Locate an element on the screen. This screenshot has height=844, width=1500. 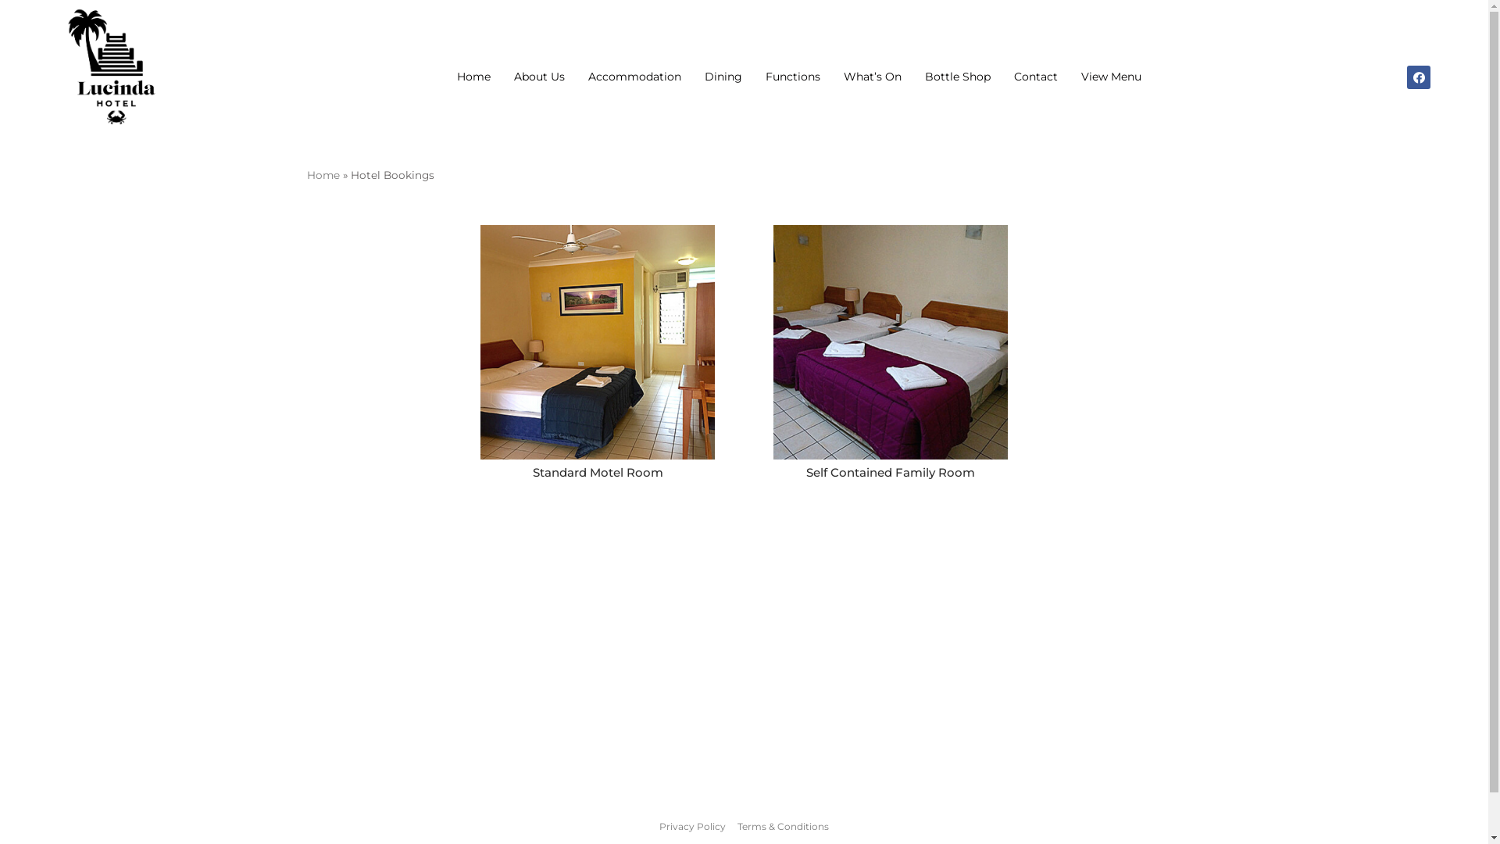
Dining is located at coordinates (723, 77).